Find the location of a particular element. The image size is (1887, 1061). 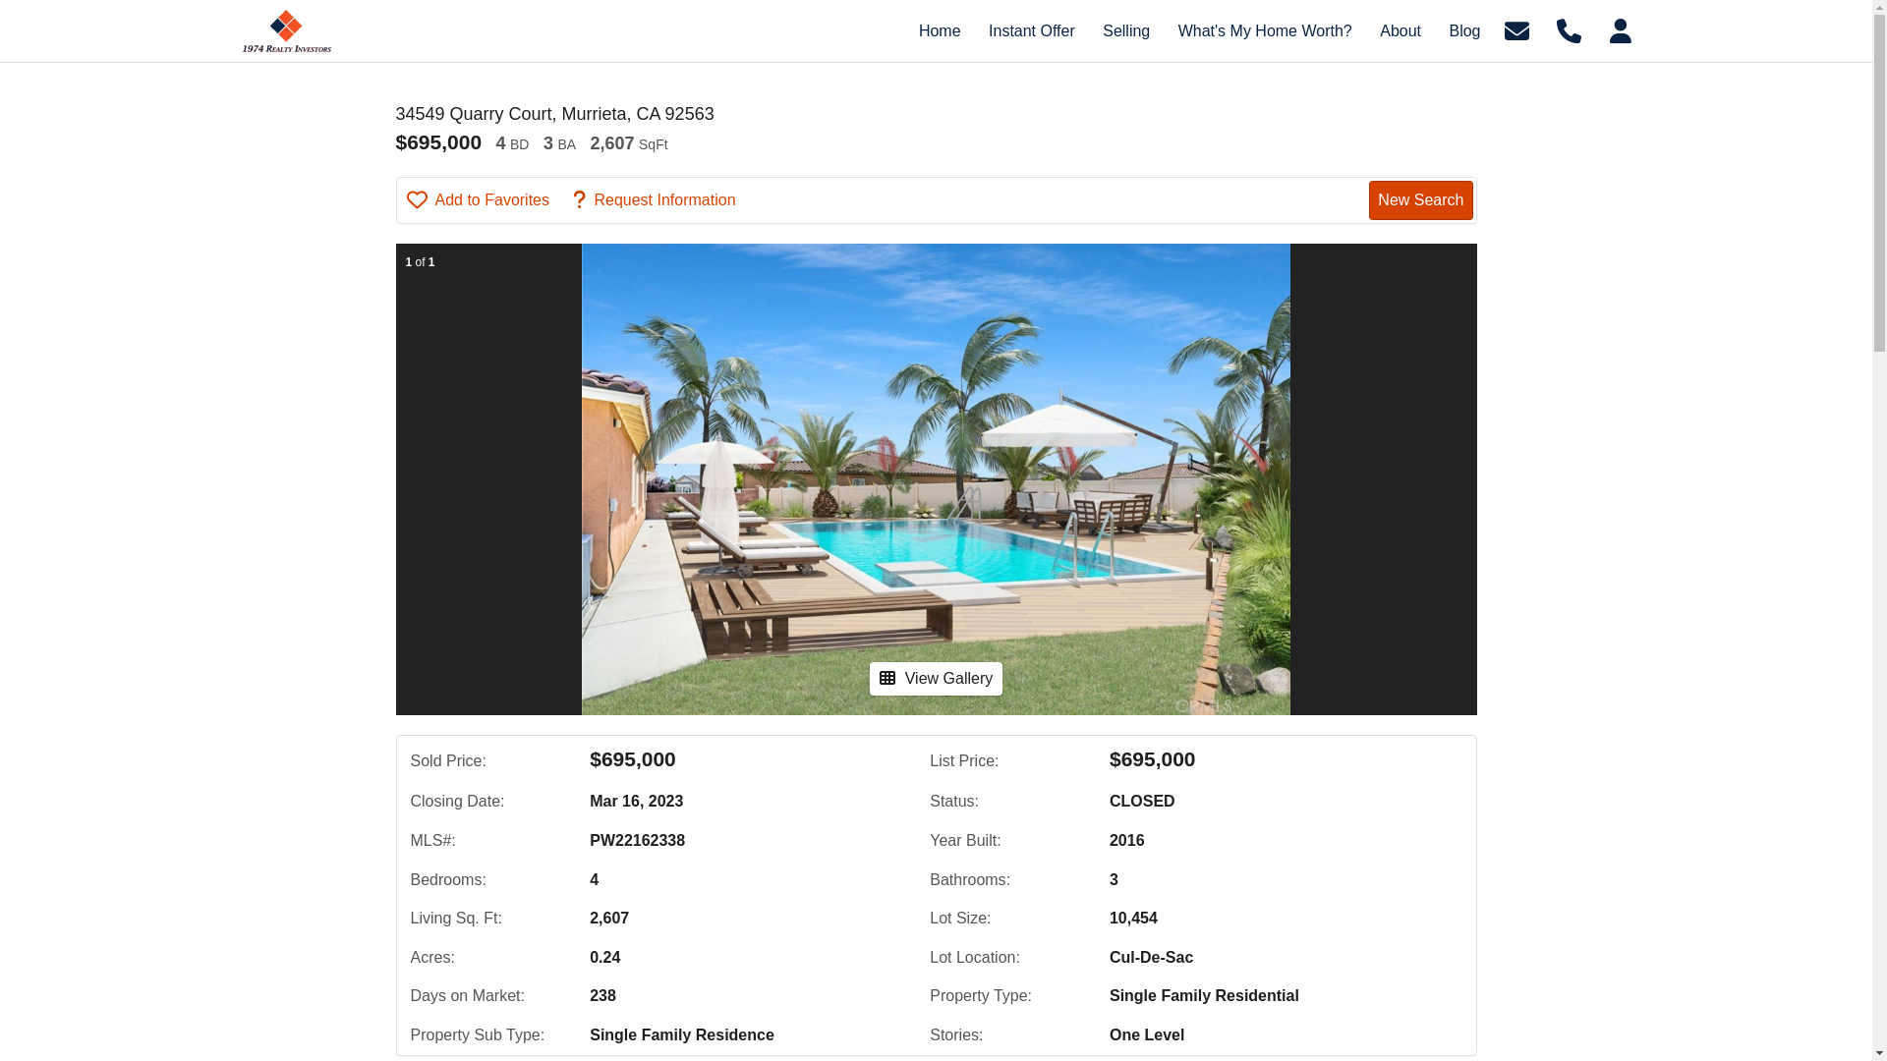

Login or Signup is located at coordinates (1621, 29).